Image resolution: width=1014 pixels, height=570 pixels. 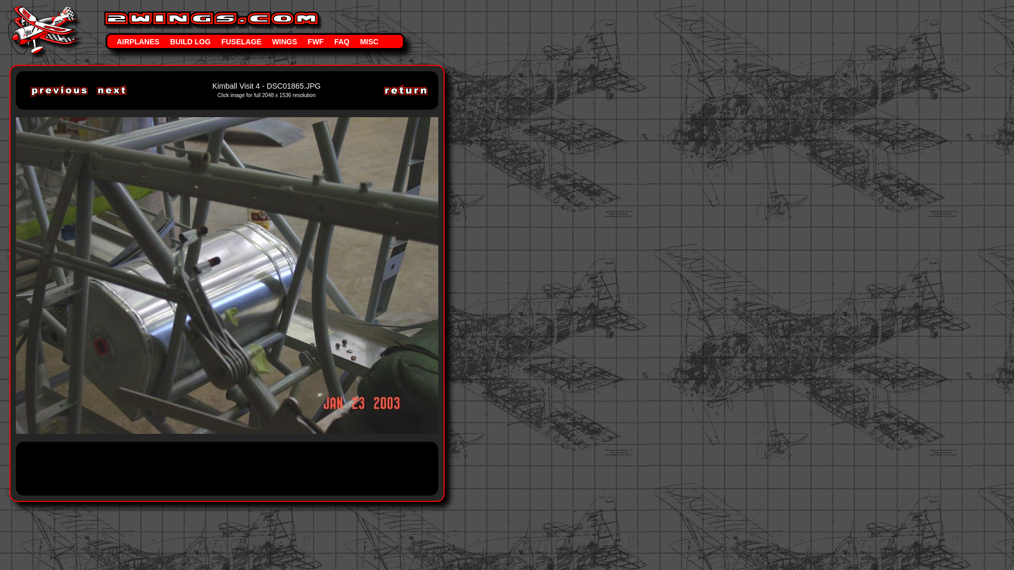 What do you see at coordinates (370, 41) in the screenshot?
I see `MISC` at bounding box center [370, 41].